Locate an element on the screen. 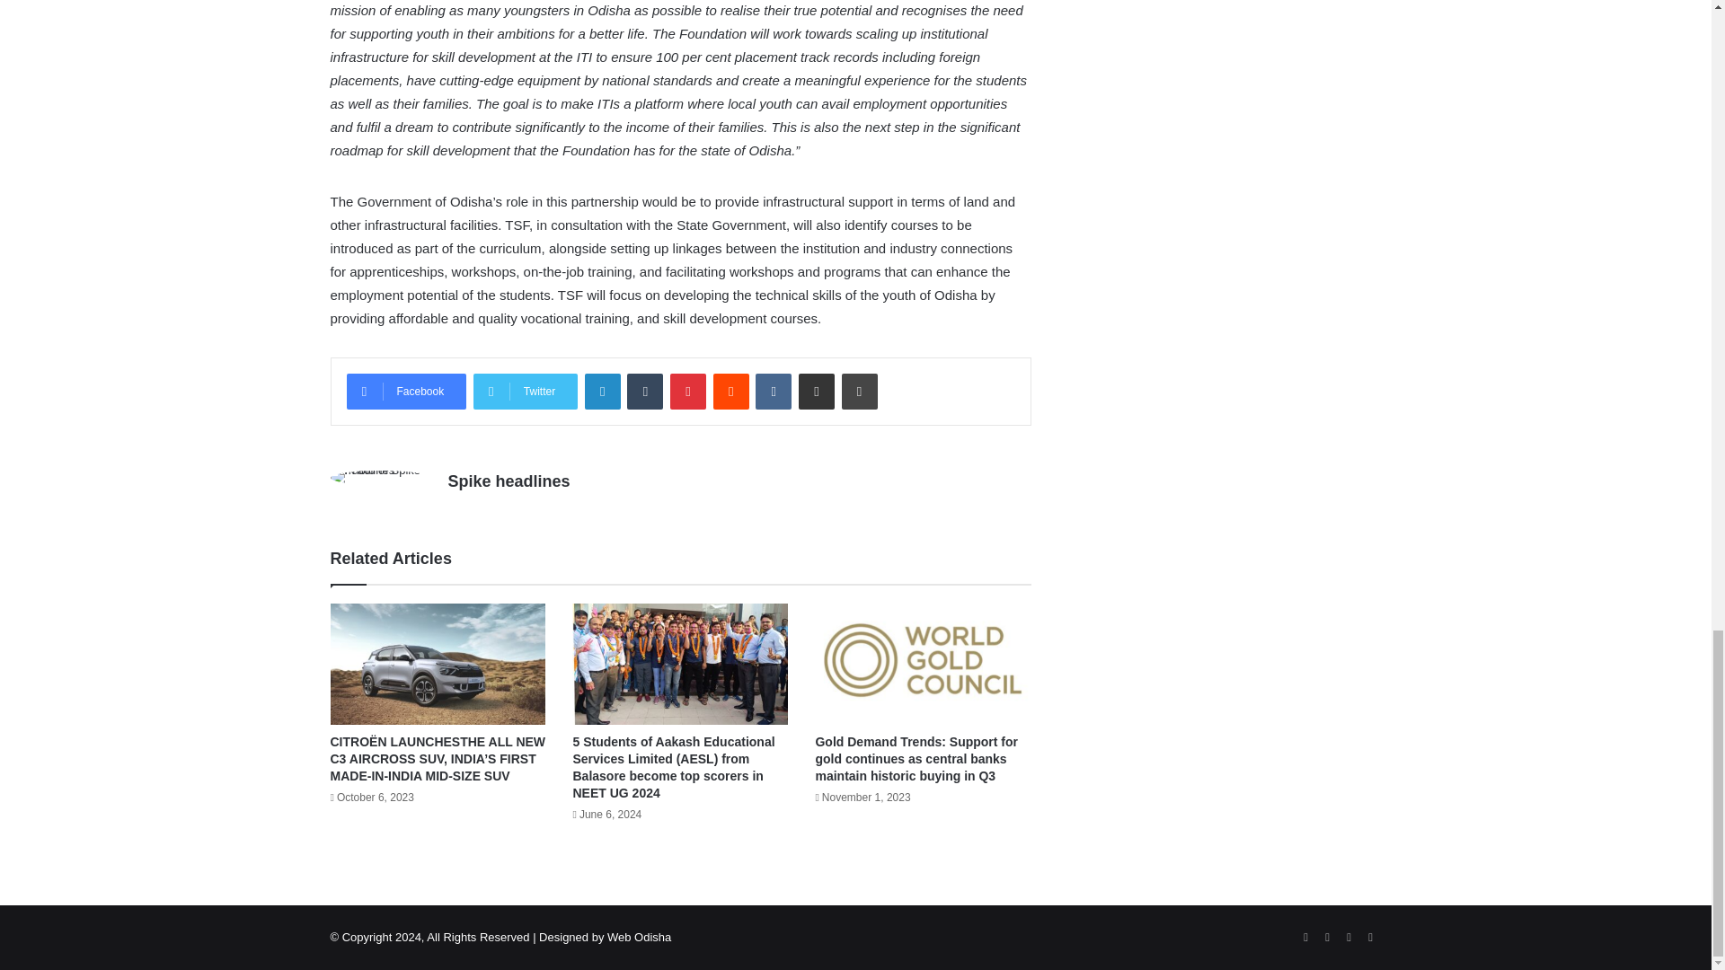 This screenshot has height=970, width=1725. Share via Email is located at coordinates (816, 391).